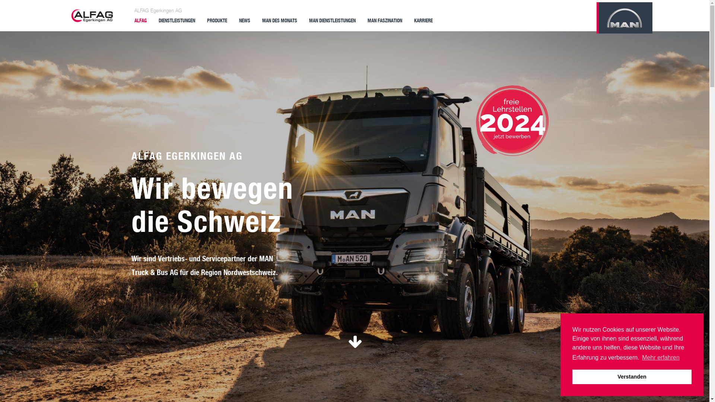 The height and width of the screenshot is (402, 715). Describe the element at coordinates (217, 20) in the screenshot. I see `PRODUKTE` at that location.